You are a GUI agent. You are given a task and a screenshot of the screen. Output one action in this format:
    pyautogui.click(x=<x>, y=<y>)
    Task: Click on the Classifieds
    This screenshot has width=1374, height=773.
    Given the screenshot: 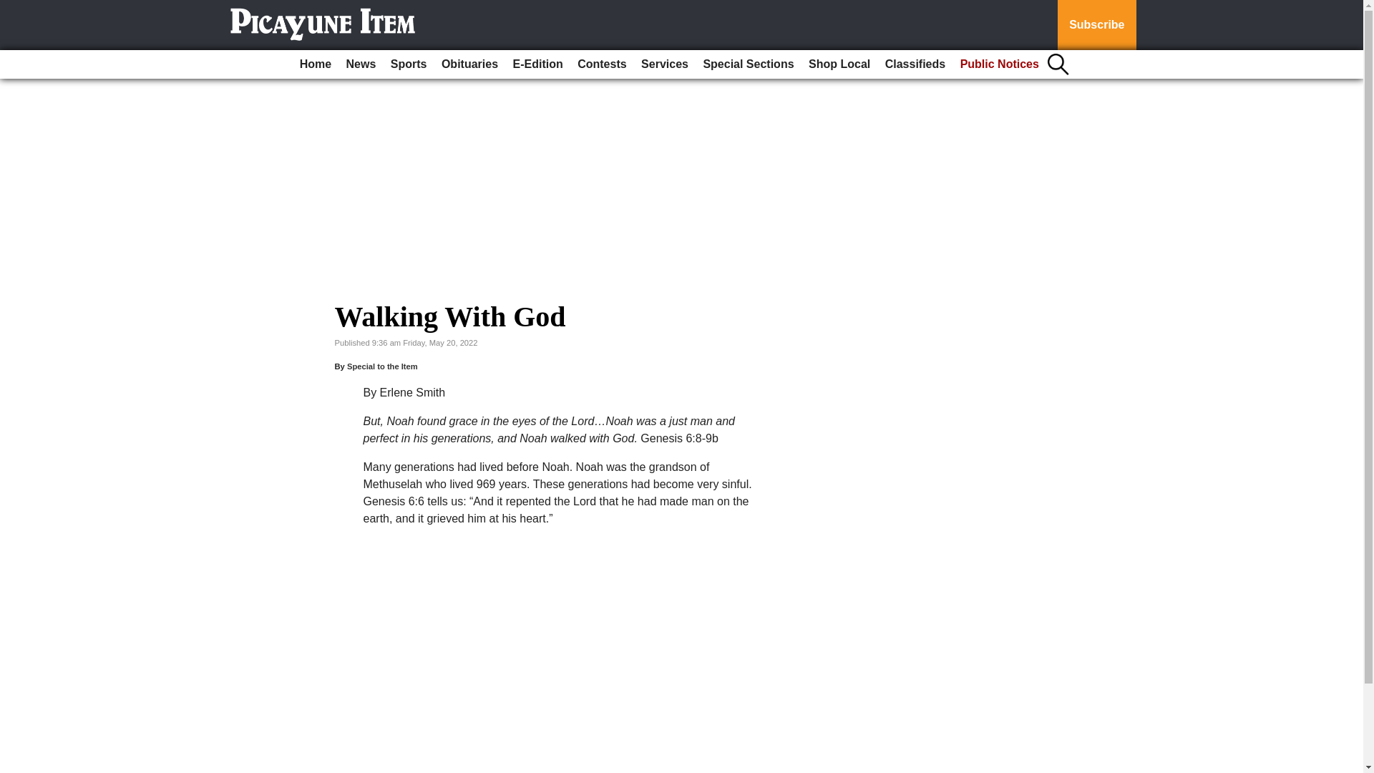 What is the action you would take?
    pyautogui.click(x=915, y=64)
    